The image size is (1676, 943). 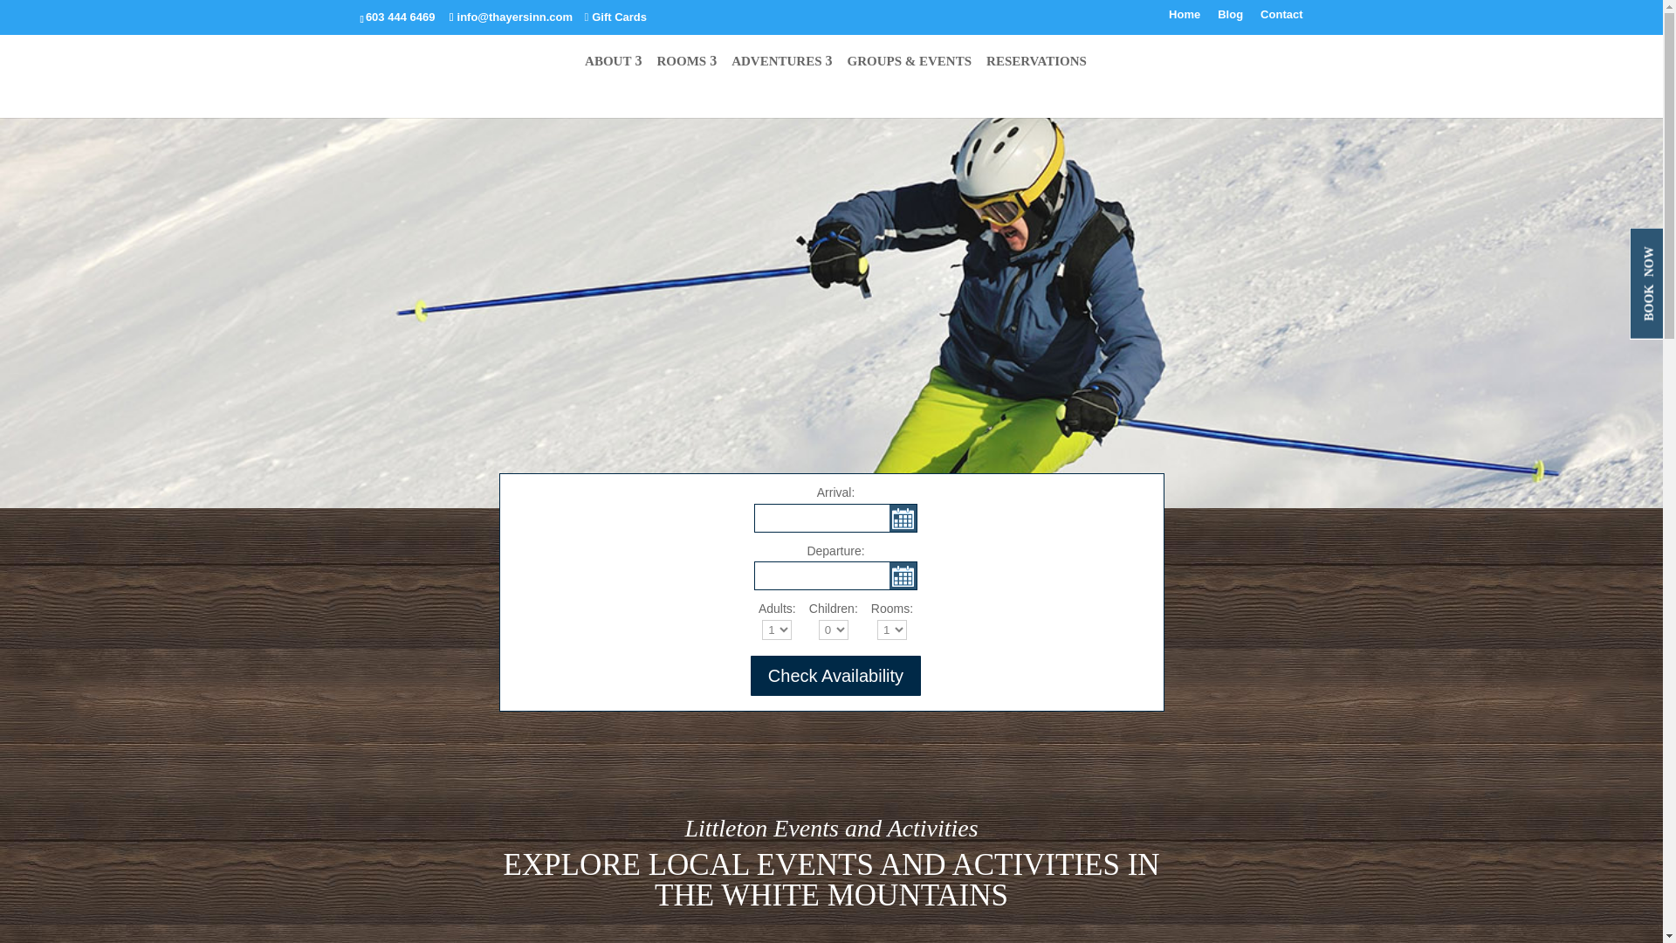 What do you see at coordinates (1281, 19) in the screenshot?
I see `Contact` at bounding box center [1281, 19].